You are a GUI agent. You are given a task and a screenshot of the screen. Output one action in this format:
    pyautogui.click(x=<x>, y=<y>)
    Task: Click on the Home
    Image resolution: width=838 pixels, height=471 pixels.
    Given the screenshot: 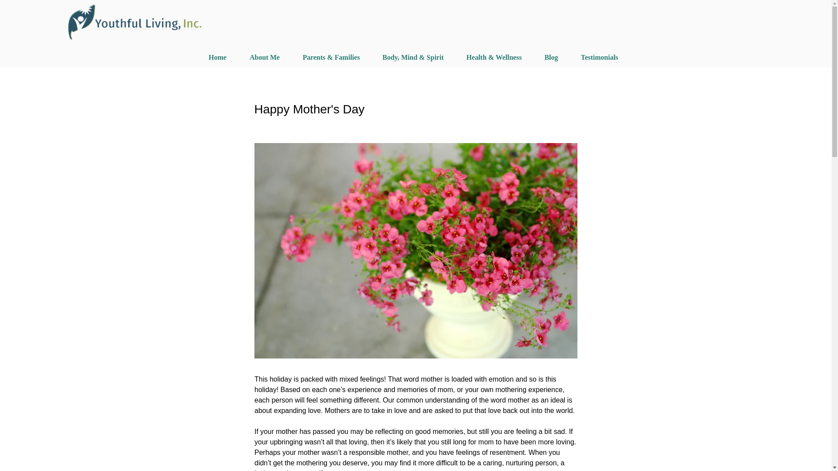 What is the action you would take?
    pyautogui.click(x=217, y=58)
    